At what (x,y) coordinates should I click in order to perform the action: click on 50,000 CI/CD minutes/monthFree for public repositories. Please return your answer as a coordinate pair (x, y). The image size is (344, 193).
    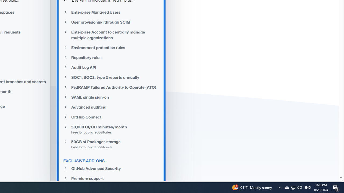
    Looking at the image, I should click on (111, 129).